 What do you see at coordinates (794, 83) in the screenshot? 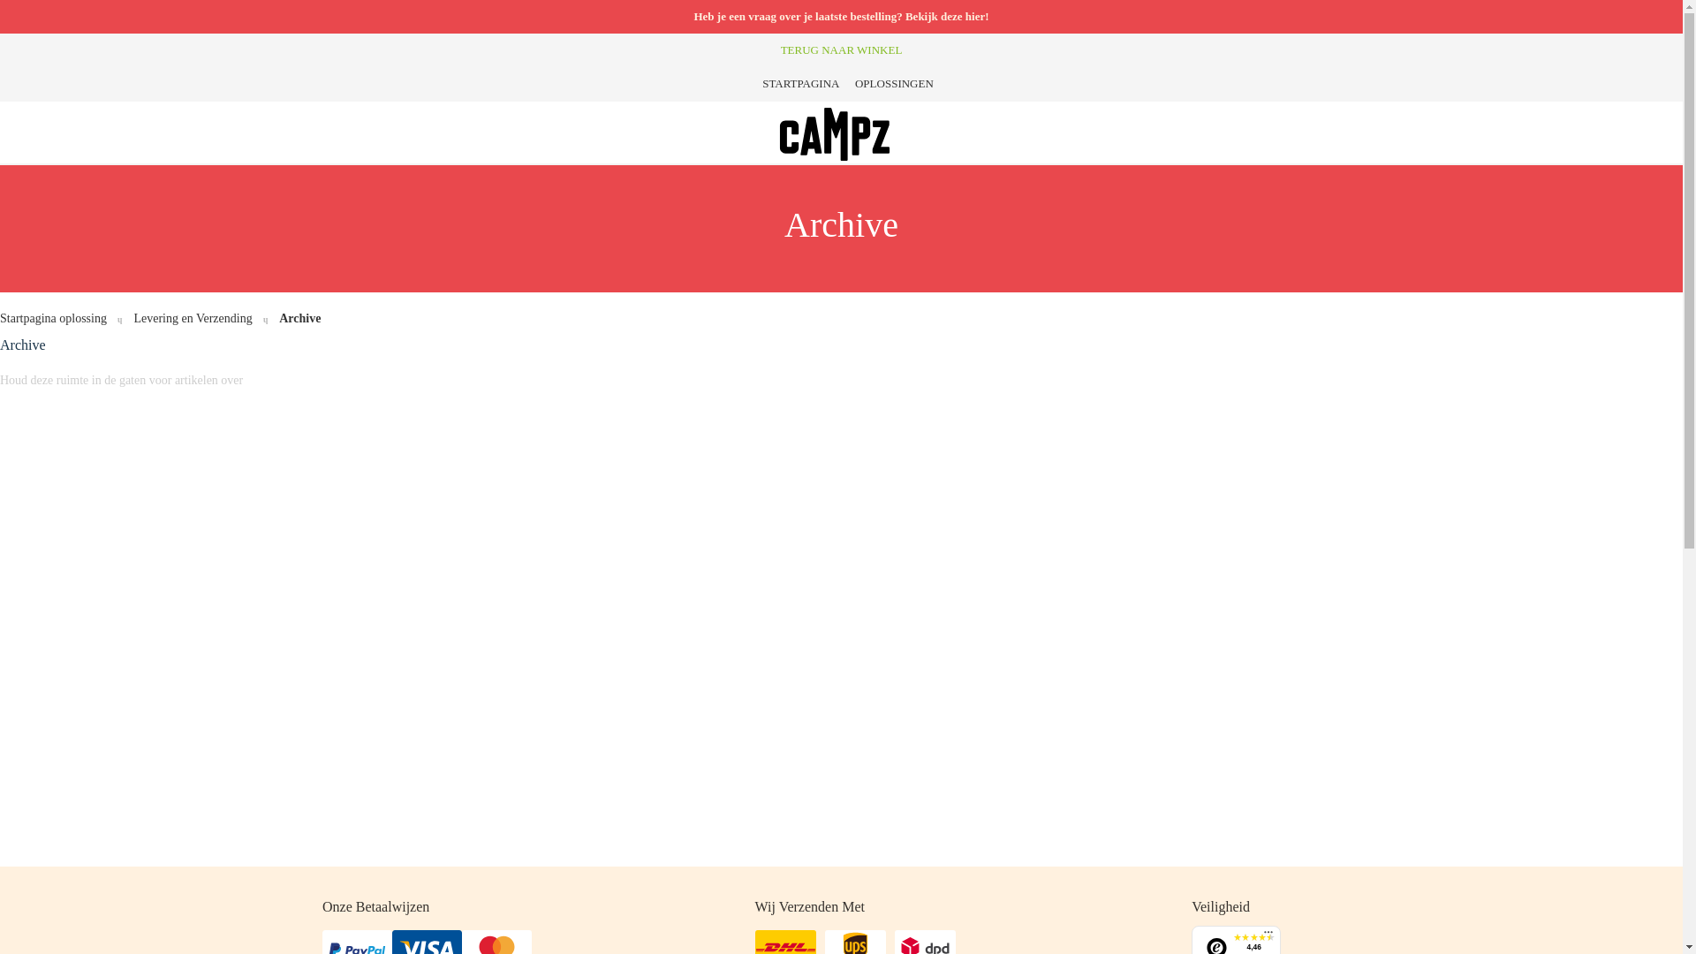
I see `STARTPAGINA` at bounding box center [794, 83].